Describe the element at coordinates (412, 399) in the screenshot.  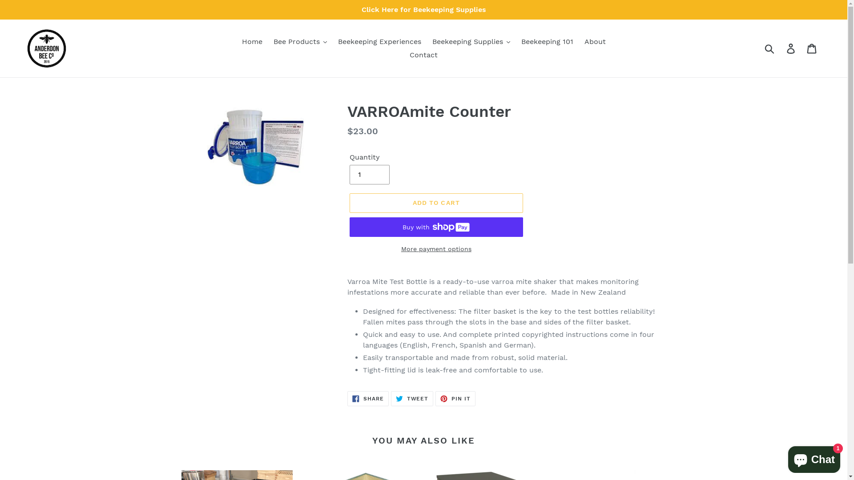
I see `TWEET
TWEET ON TWITTER` at that location.